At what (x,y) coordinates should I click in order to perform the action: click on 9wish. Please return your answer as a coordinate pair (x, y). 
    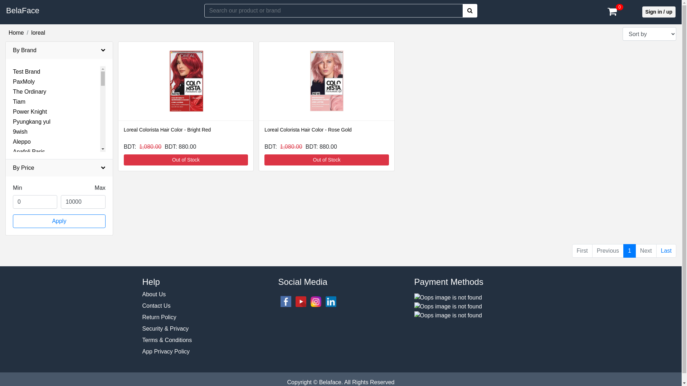
    Looking at the image, I should click on (20, 132).